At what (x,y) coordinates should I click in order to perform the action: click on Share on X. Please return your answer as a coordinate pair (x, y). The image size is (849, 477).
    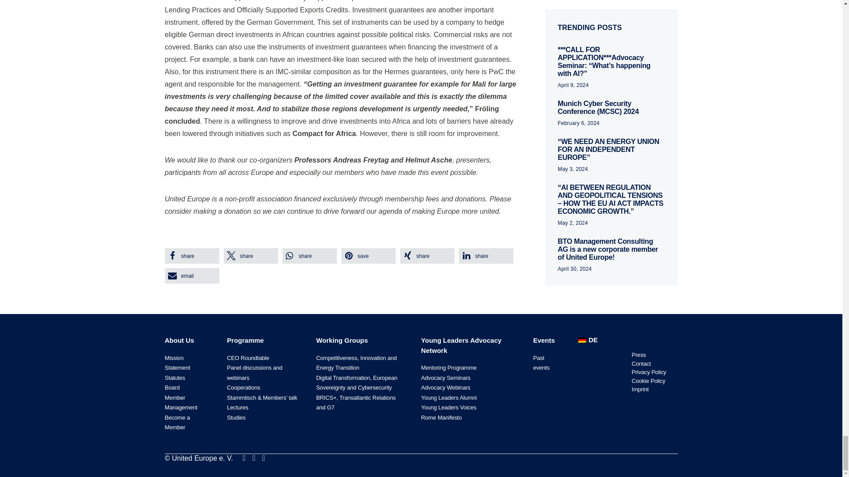
    Looking at the image, I should click on (251, 256).